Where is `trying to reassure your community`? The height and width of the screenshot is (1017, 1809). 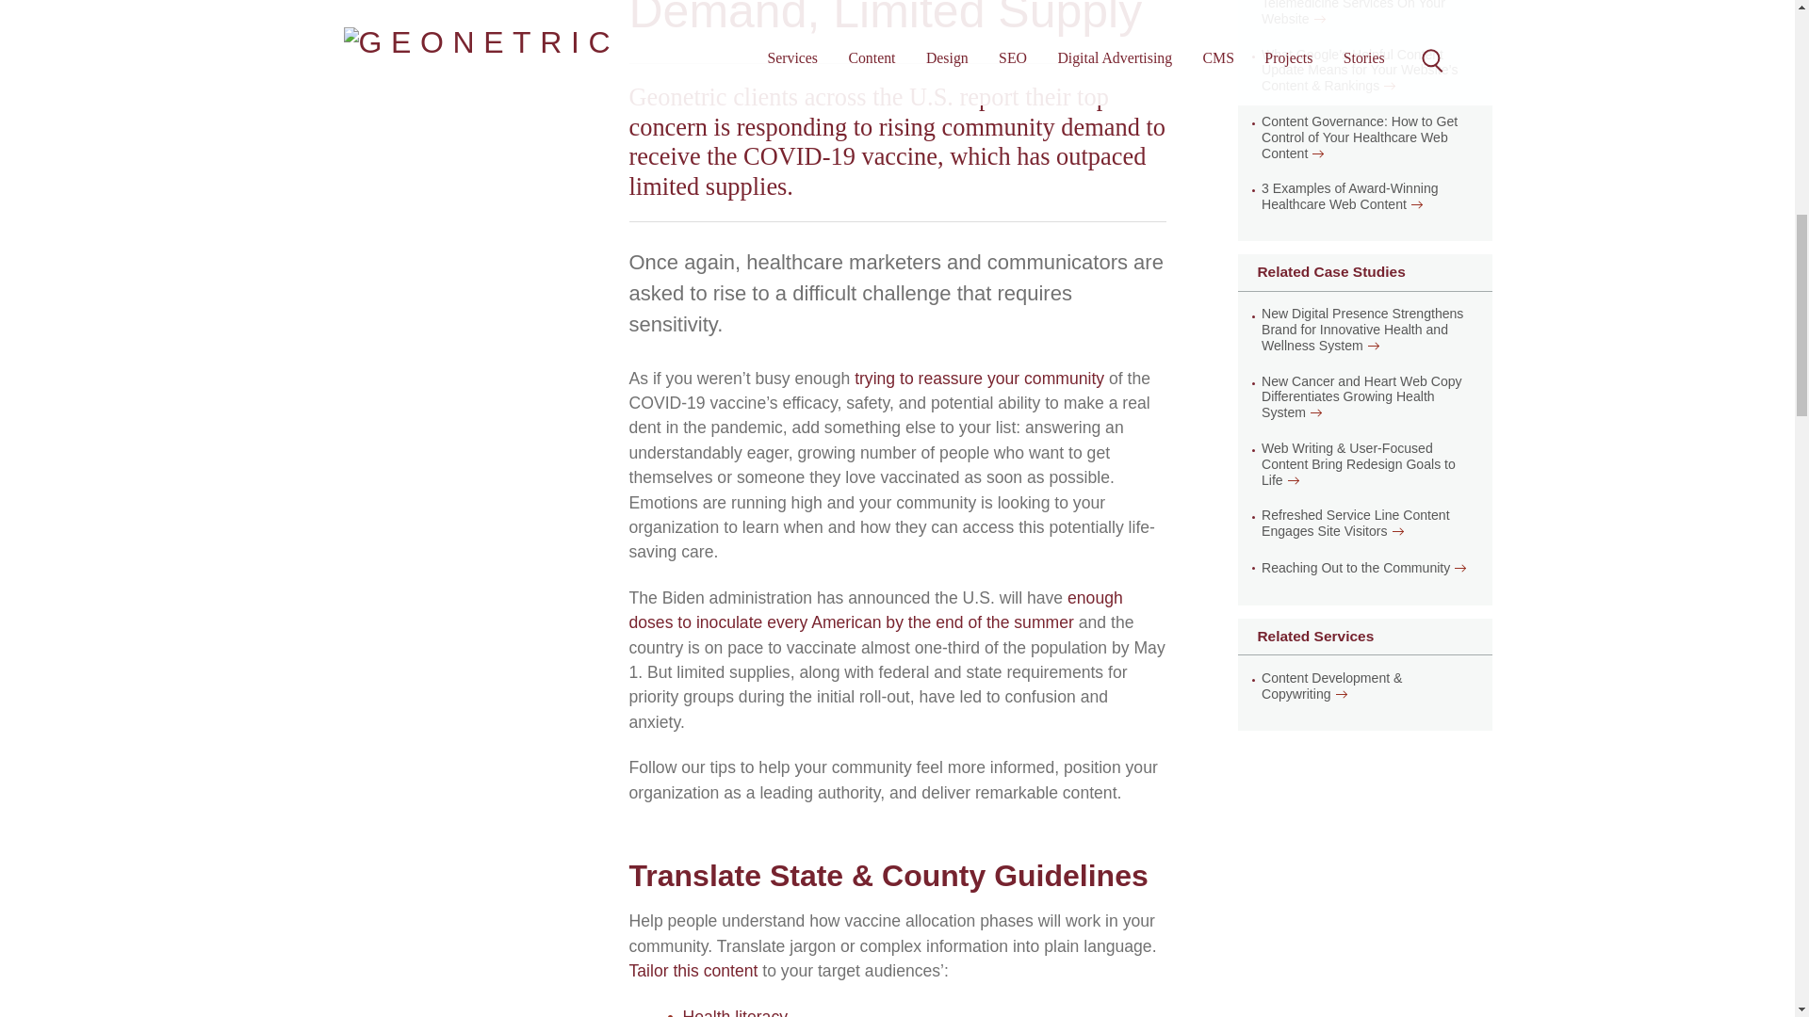
trying to reassure your community is located at coordinates (978, 379).